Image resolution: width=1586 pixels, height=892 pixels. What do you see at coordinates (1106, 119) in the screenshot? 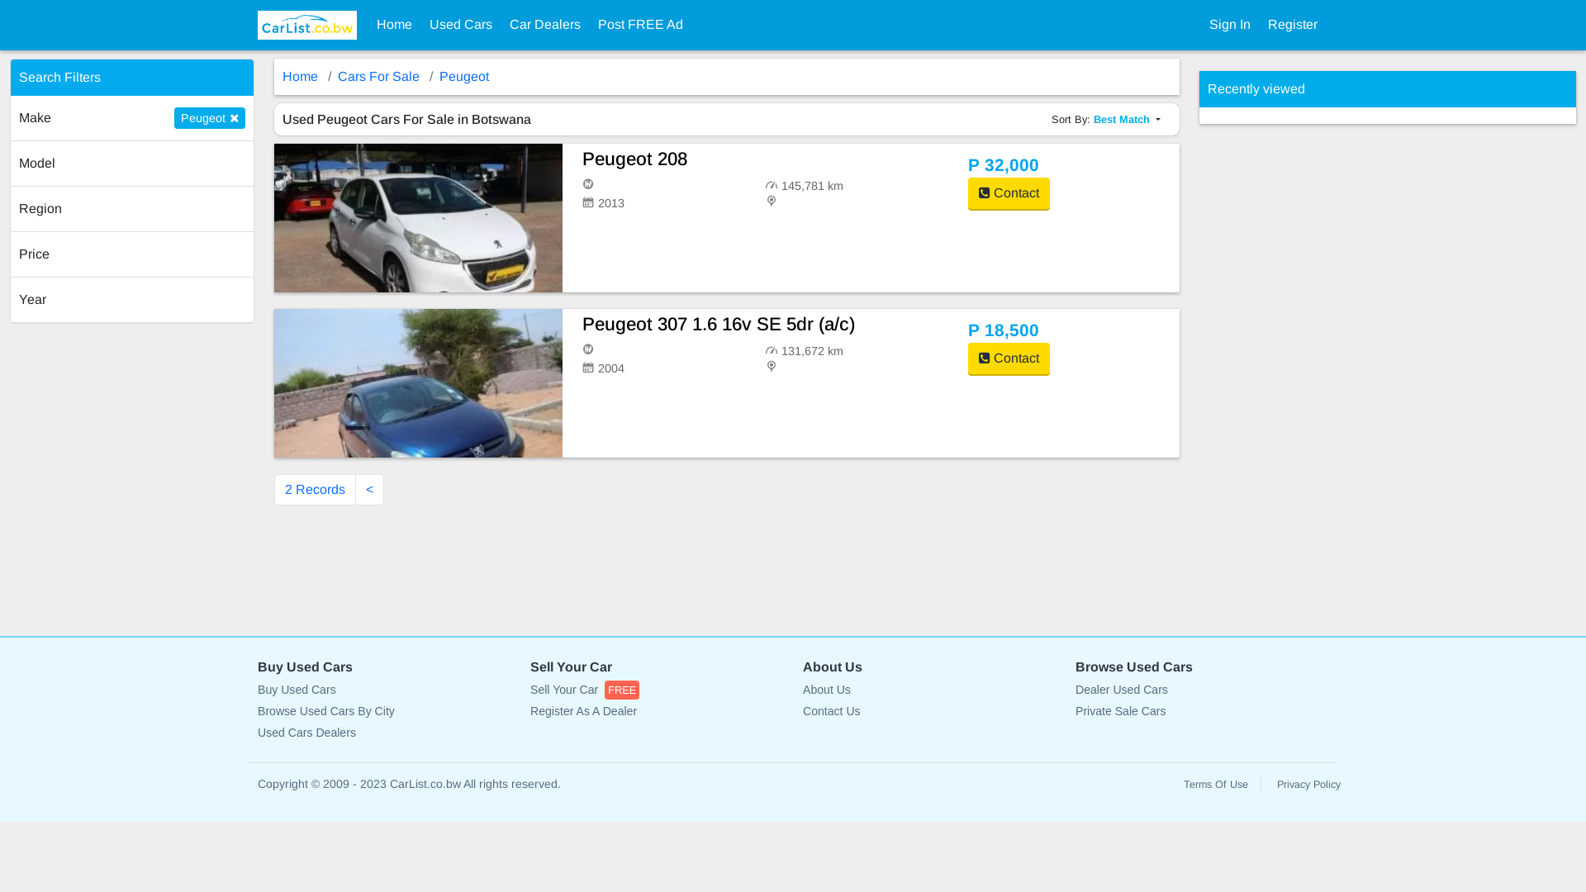
I see `Sort By: Best Match` at bounding box center [1106, 119].